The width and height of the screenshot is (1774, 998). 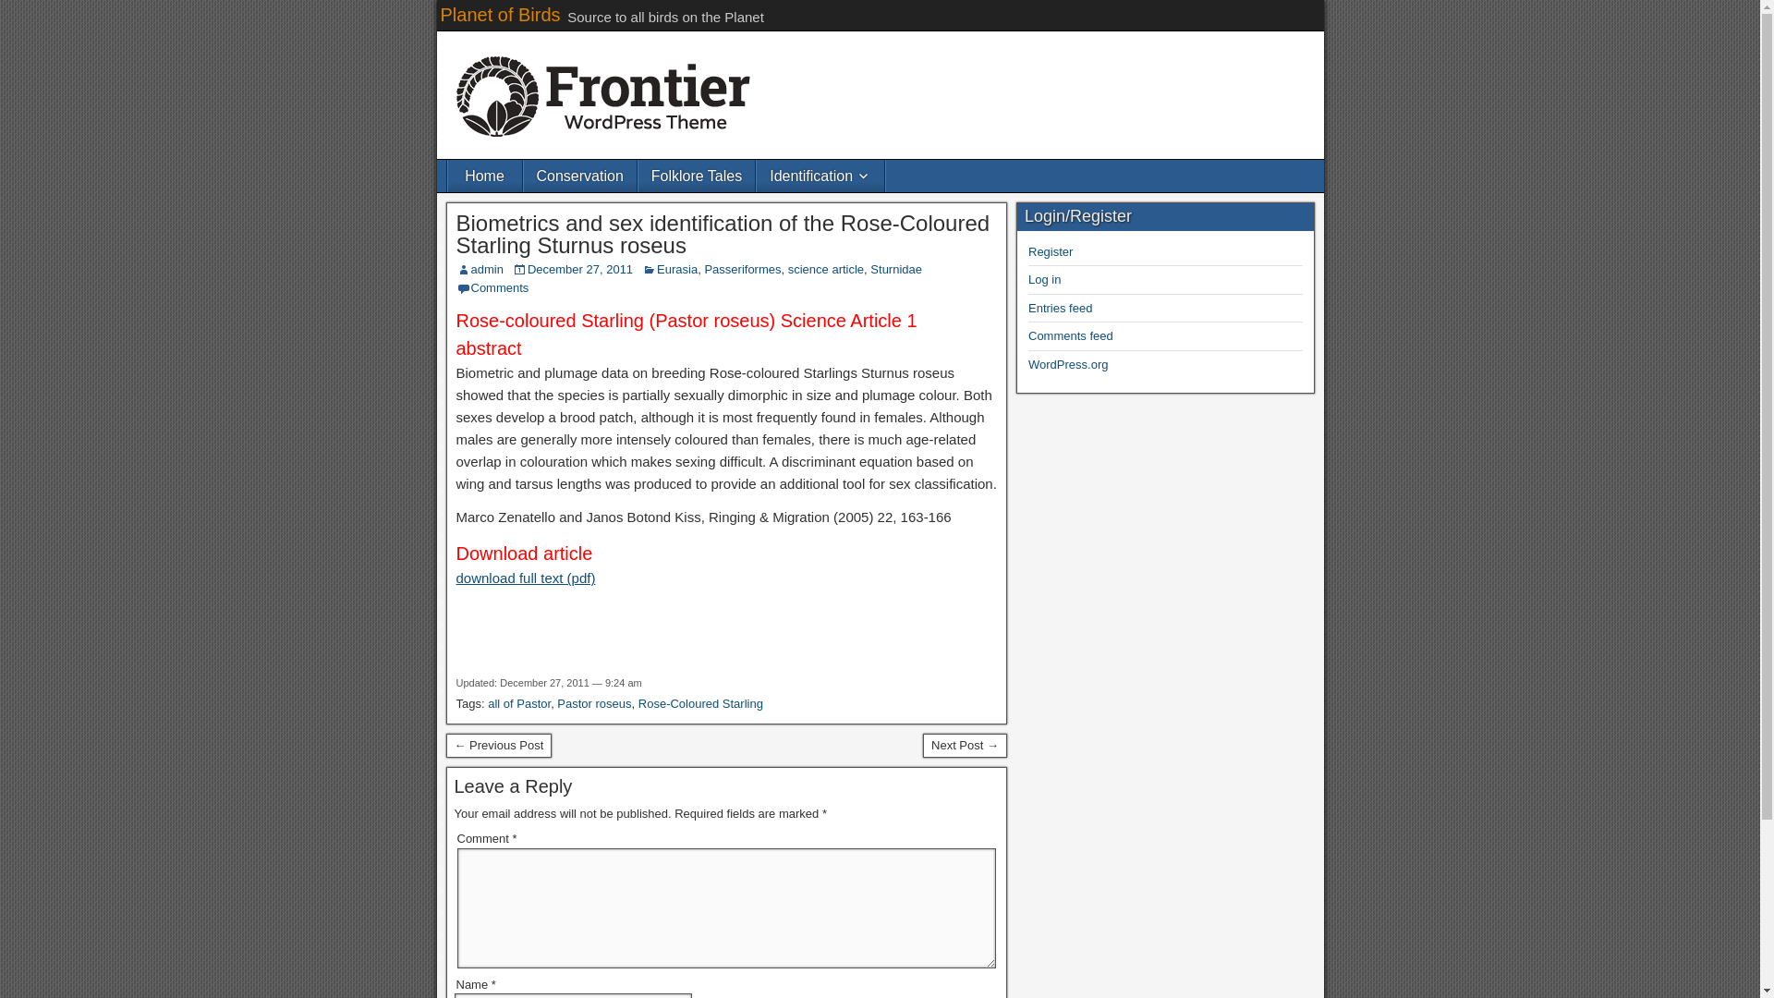 I want to click on Entries feed, so click(x=1061, y=309).